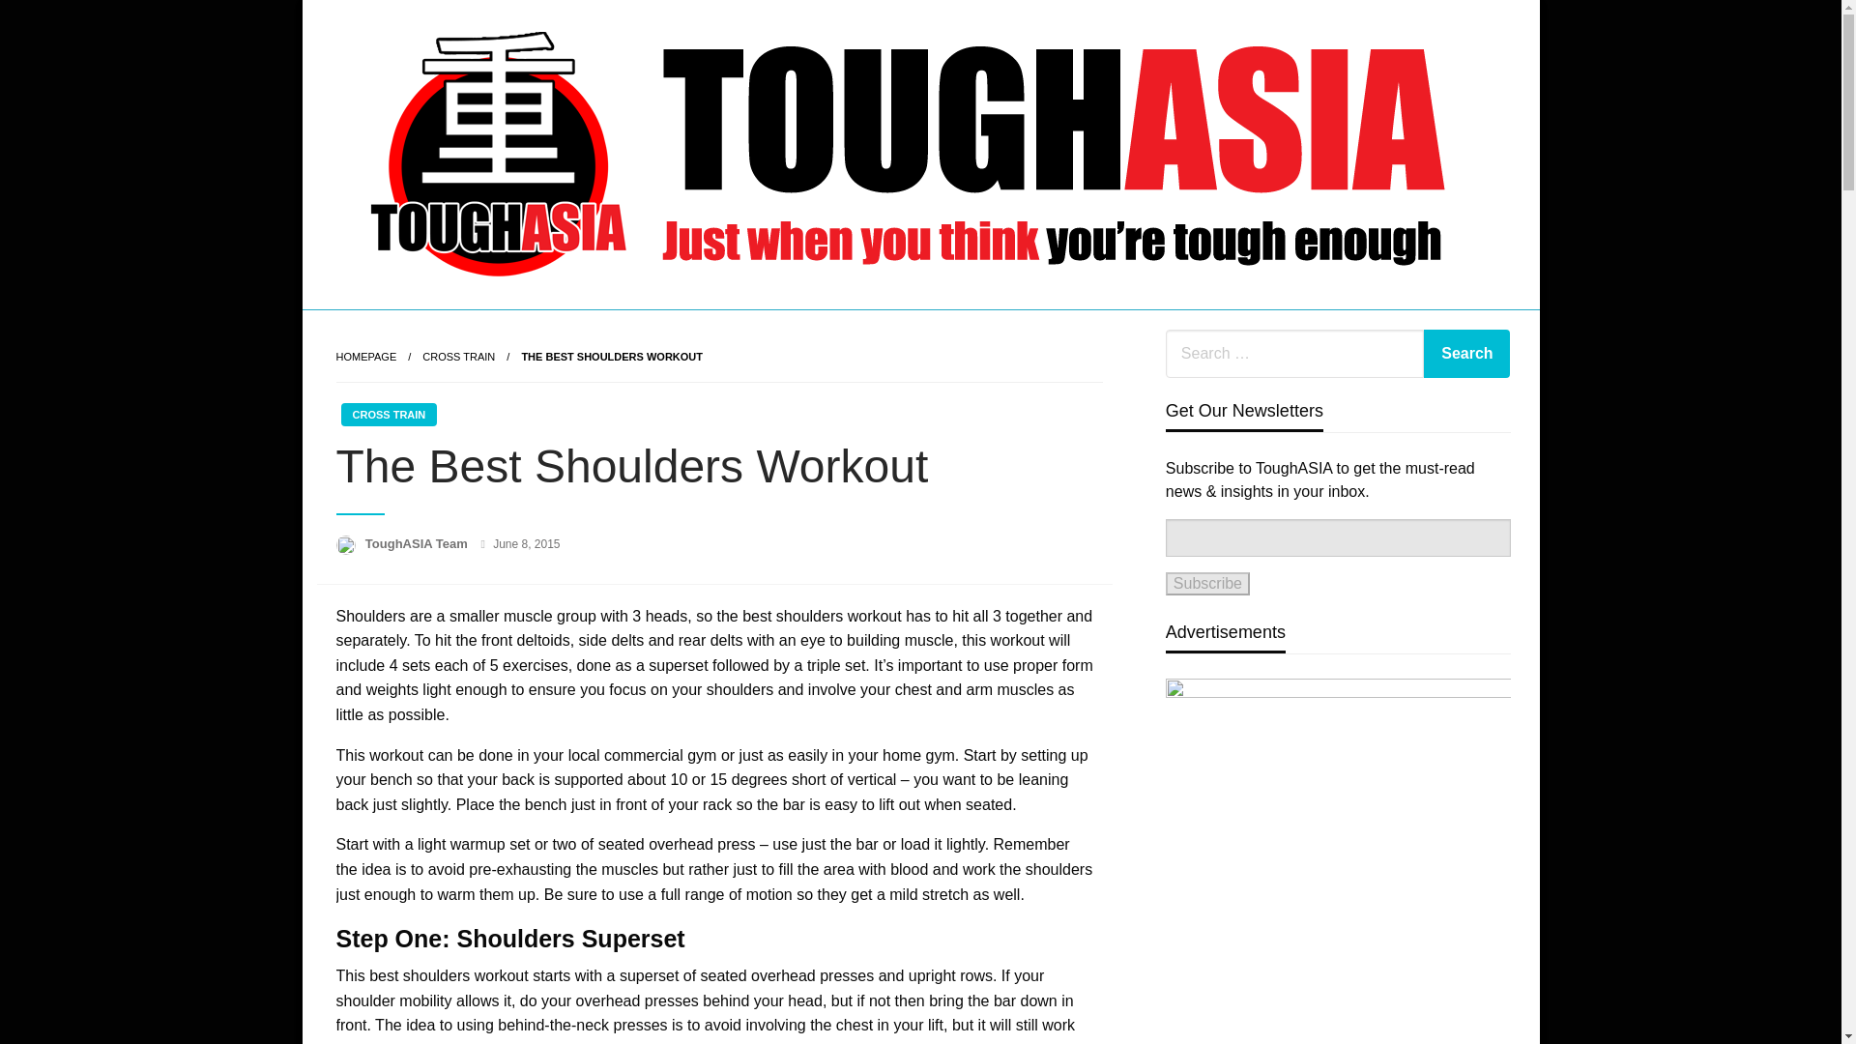  I want to click on Homepage, so click(365, 356).